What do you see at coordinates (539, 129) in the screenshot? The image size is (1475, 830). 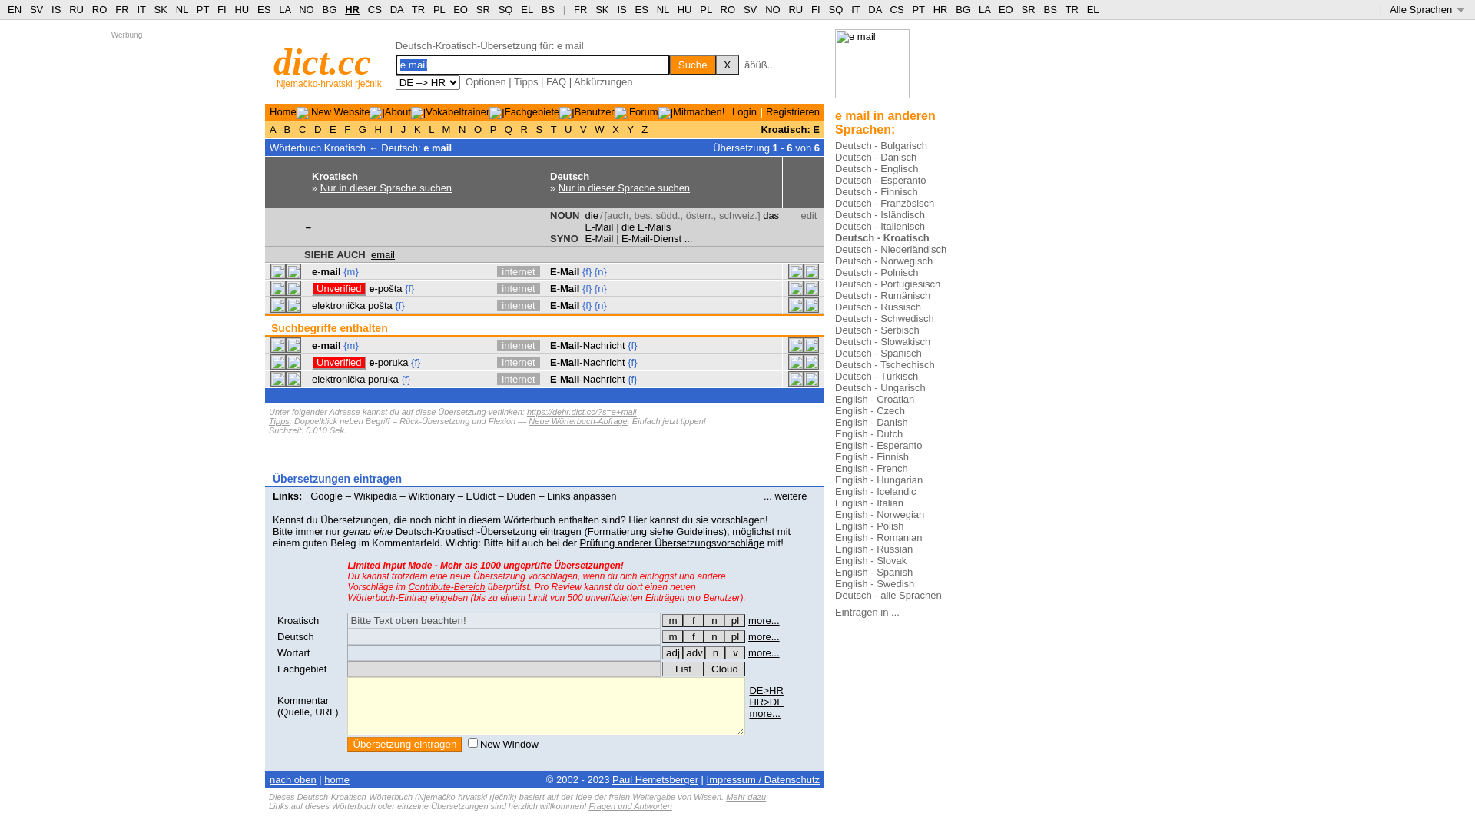 I see `S` at bounding box center [539, 129].